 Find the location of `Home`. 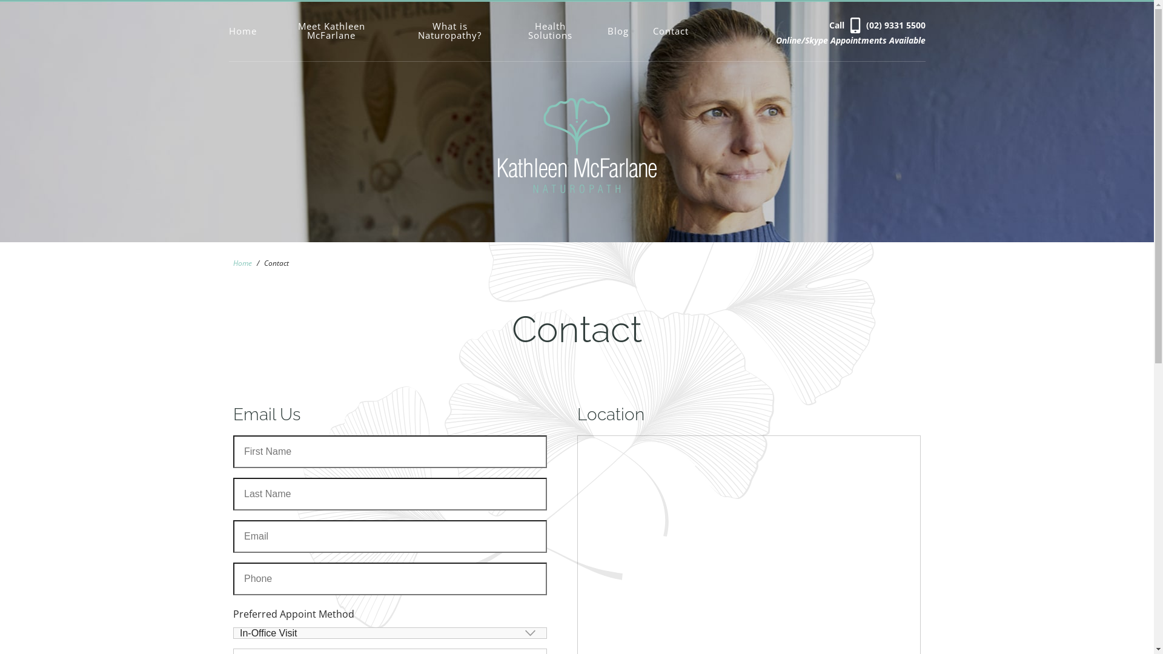

Home is located at coordinates (249, 31).